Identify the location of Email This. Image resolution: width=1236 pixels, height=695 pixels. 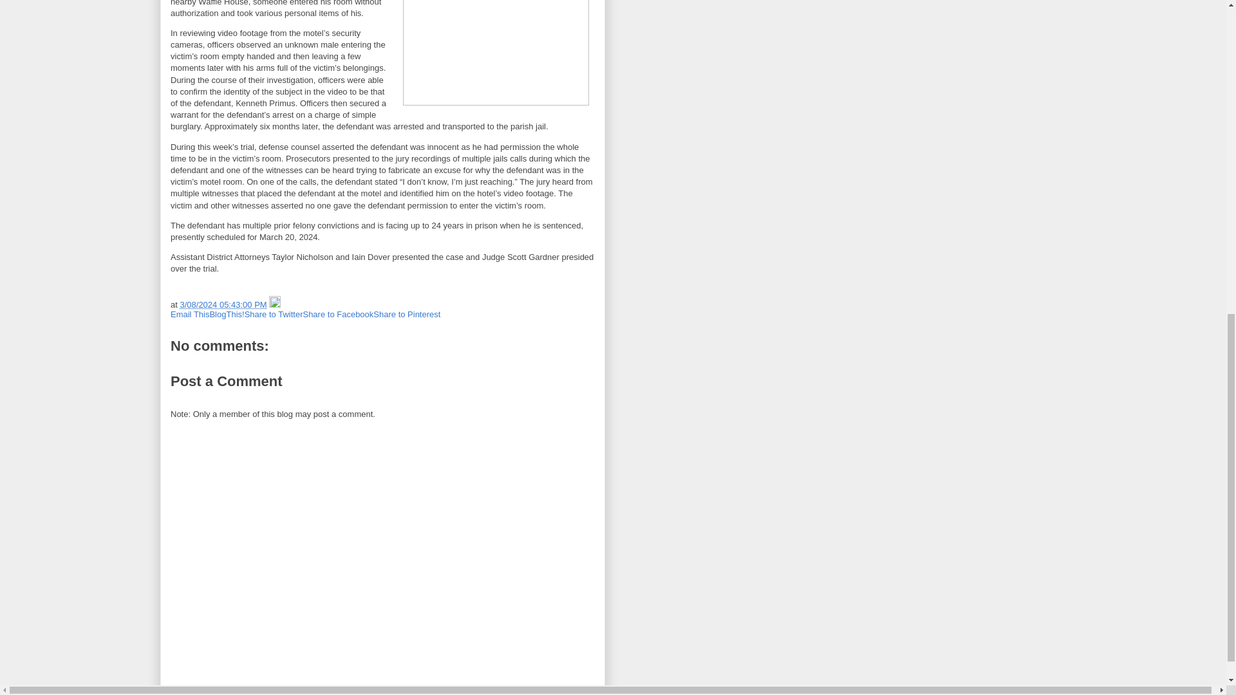
(189, 314).